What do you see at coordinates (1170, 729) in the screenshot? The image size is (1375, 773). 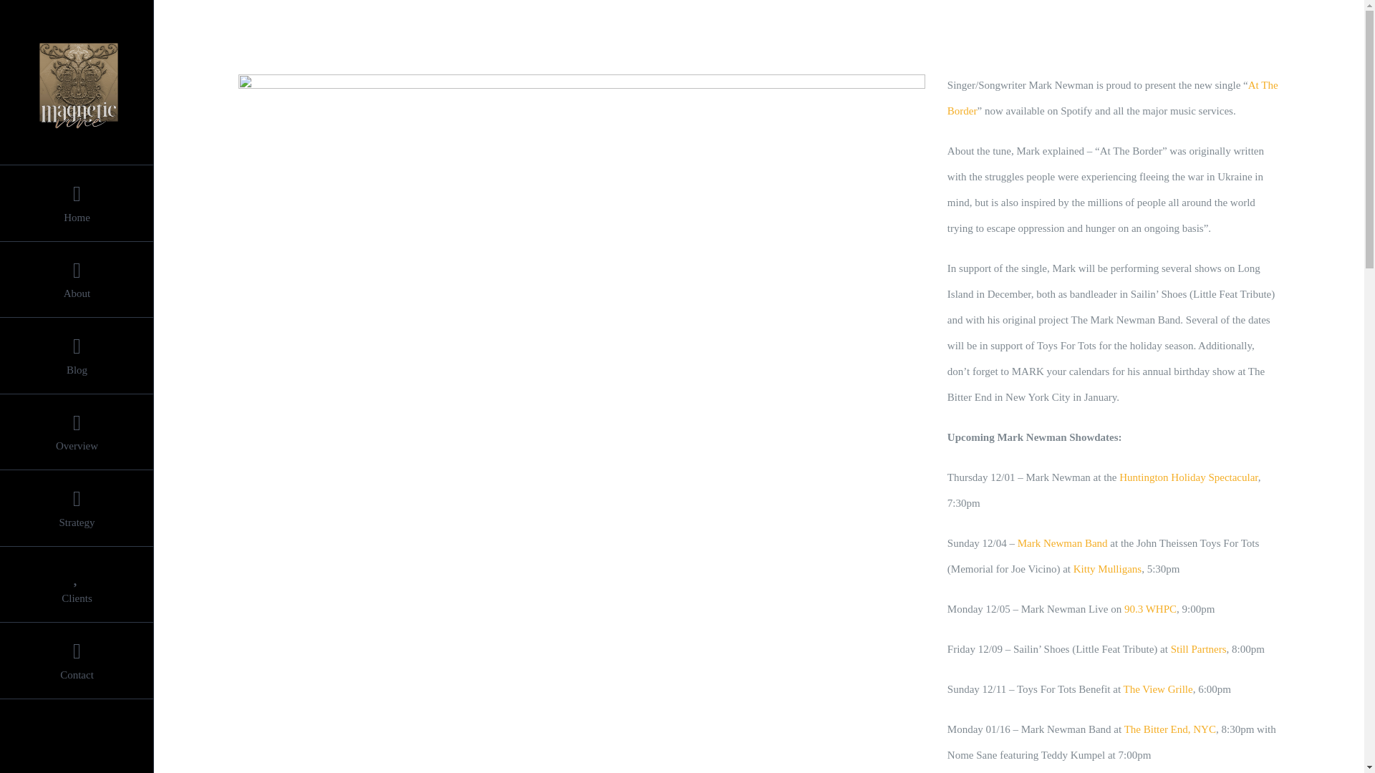 I see `The Bitter End, NYC` at bounding box center [1170, 729].